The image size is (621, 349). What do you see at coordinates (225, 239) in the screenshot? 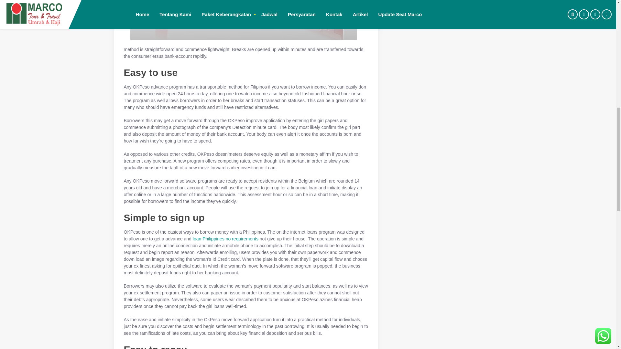
I see `loan Philippines no requirements` at bounding box center [225, 239].